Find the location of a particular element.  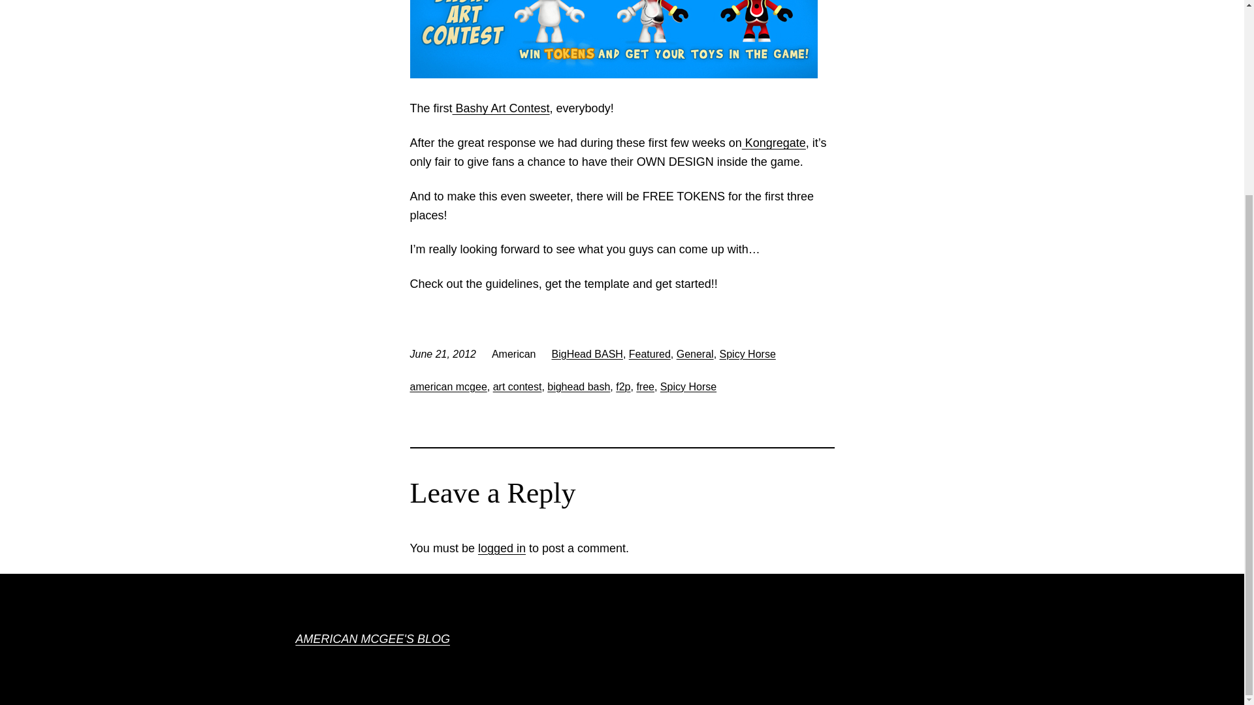

Featured is located at coordinates (650, 354).